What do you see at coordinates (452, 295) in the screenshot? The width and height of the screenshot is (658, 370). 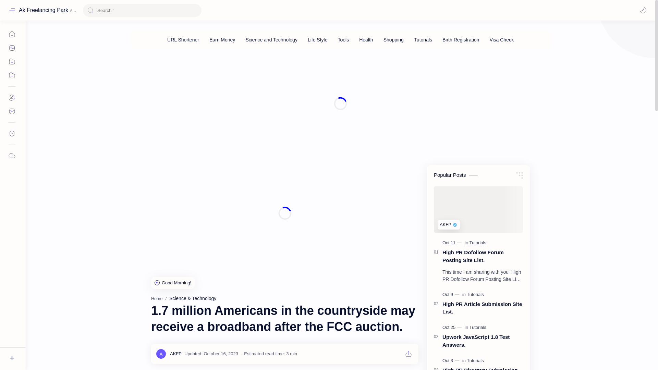 I see `Published: October 9, 2014` at bounding box center [452, 295].